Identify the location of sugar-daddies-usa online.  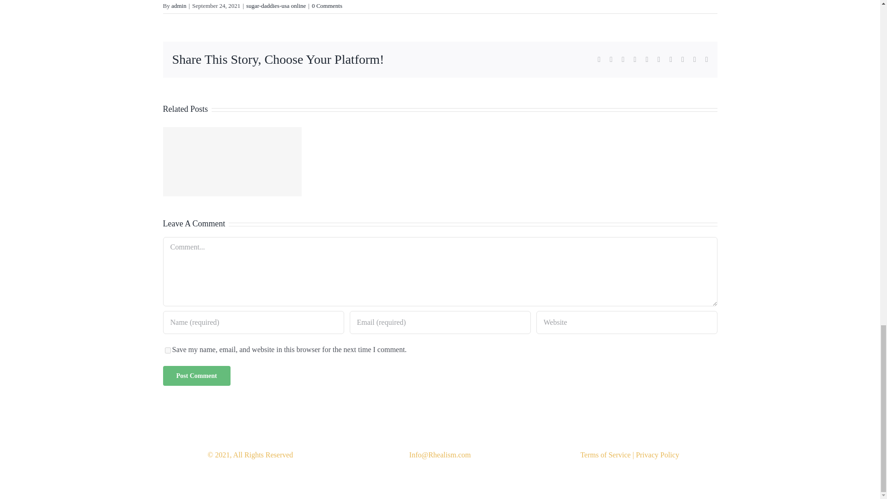
(276, 6).